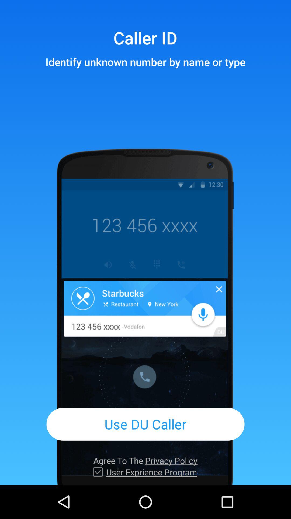  Describe the element at coordinates (145, 461) in the screenshot. I see `turn off the item below use du caller` at that location.